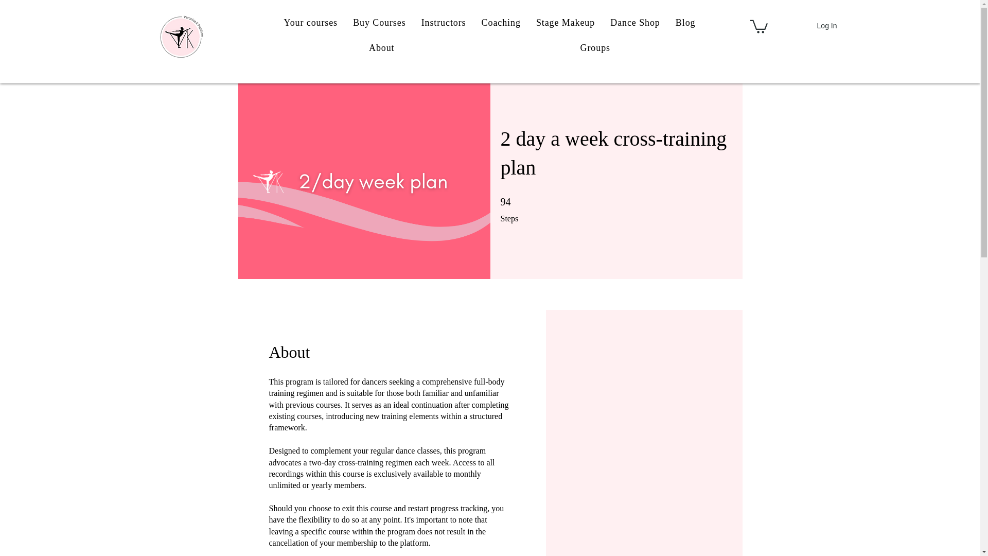  Describe the element at coordinates (566, 23) in the screenshot. I see `Stage Makeup` at that location.